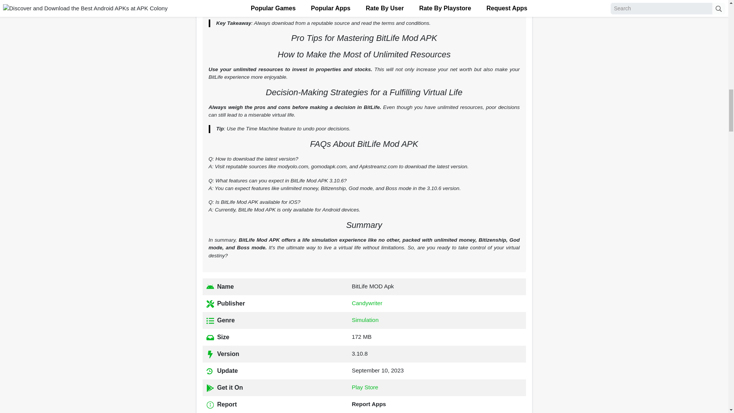 Image resolution: width=734 pixels, height=413 pixels. I want to click on Simulation, so click(365, 320).